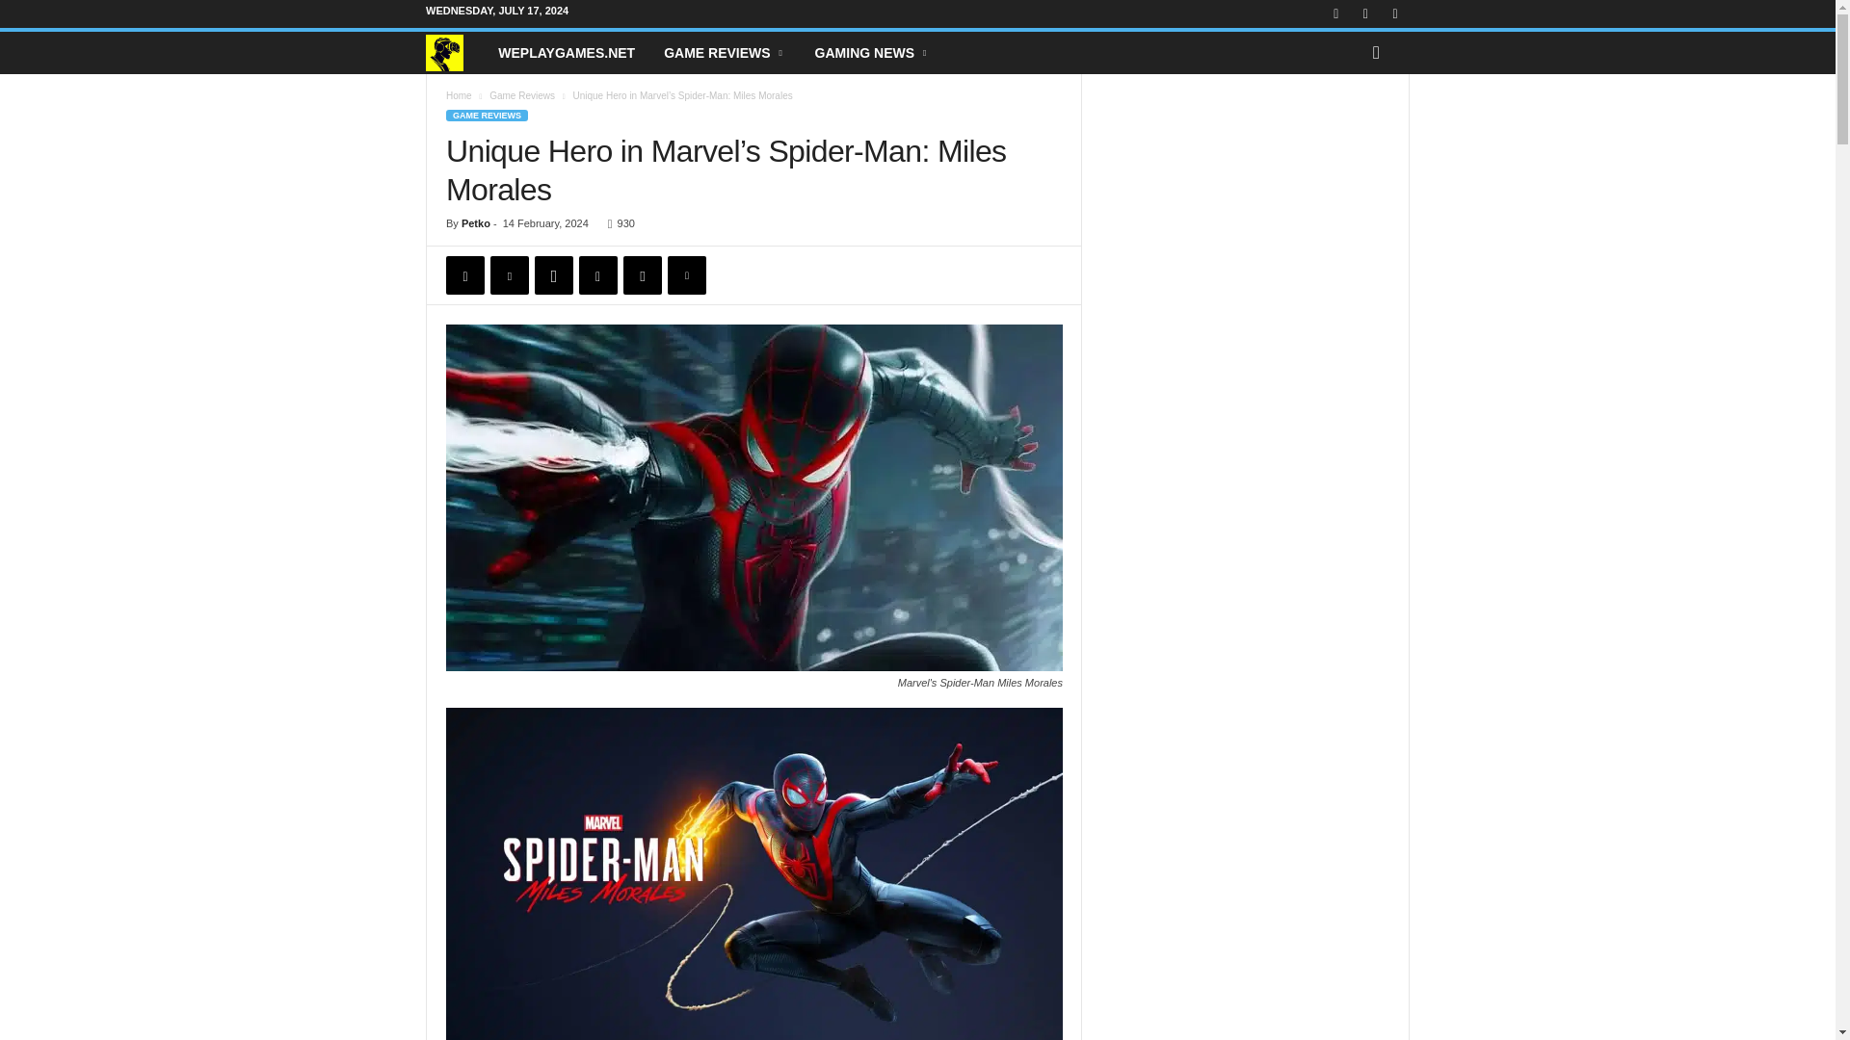 The height and width of the screenshot is (1040, 1850). I want to click on WEPLAYGAMES.NET, so click(566, 52).